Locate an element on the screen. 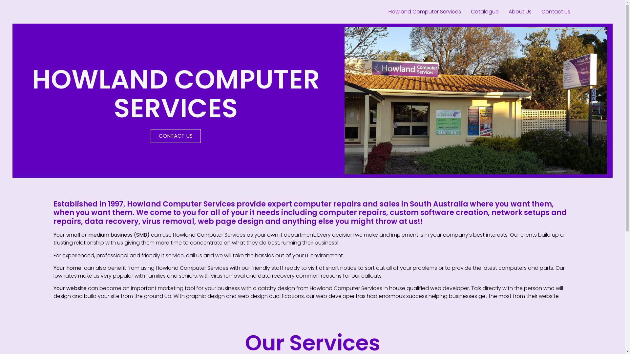  Howland Computer Services is located at coordinates (425, 12).